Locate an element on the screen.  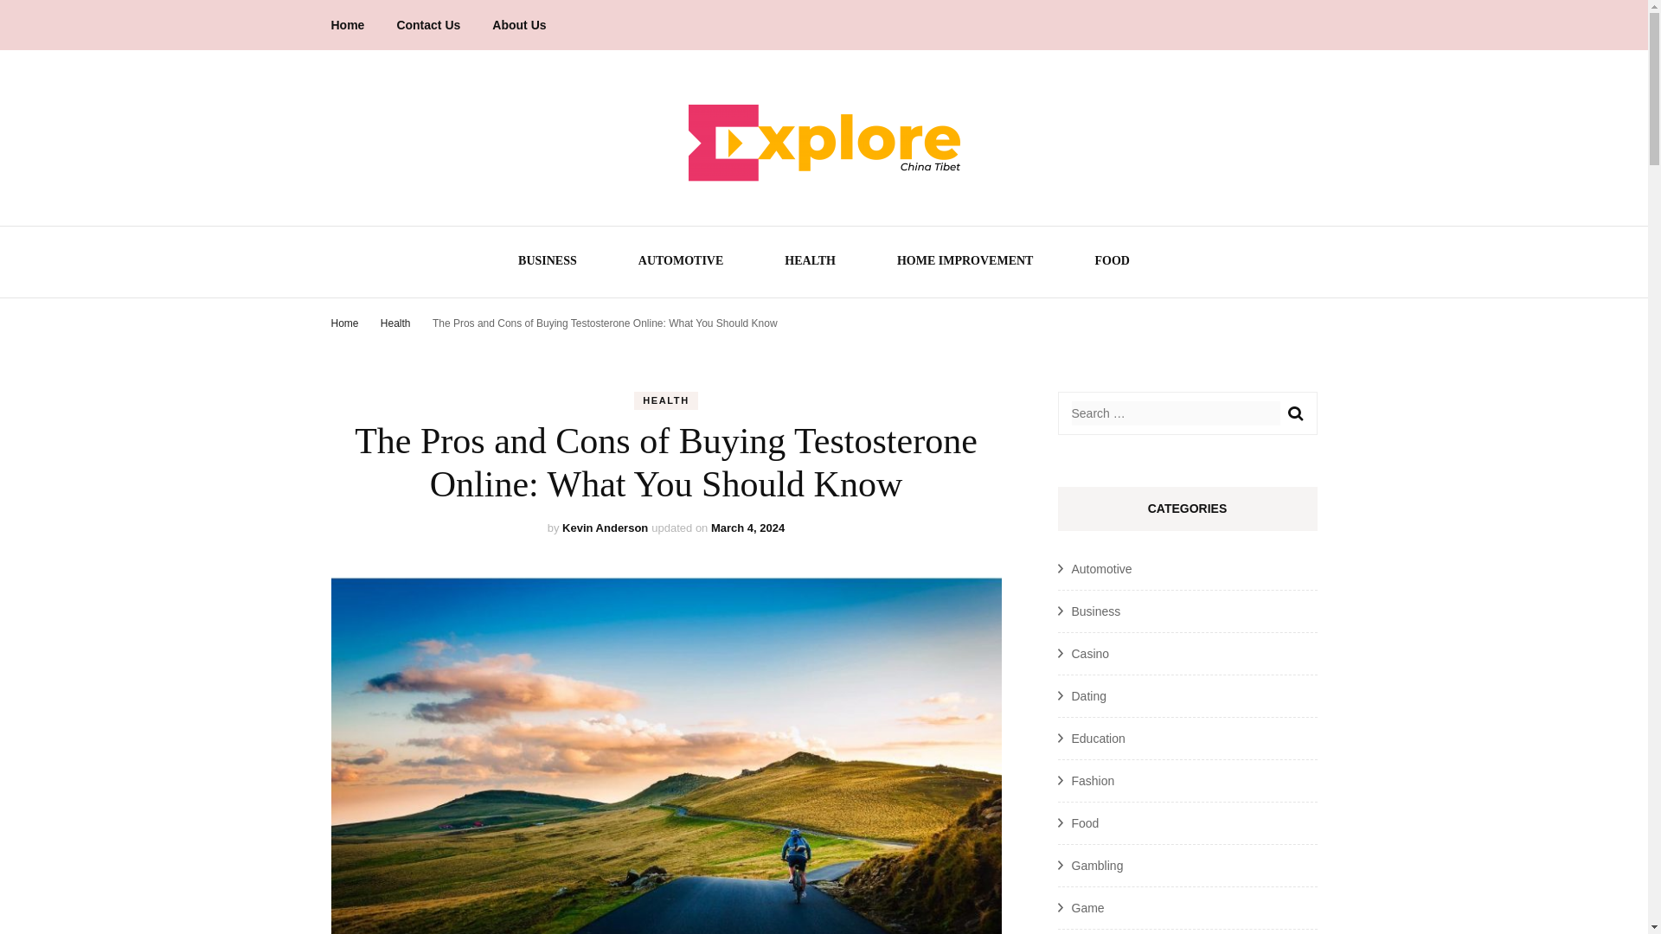
HEALTH is located at coordinates (666, 400).